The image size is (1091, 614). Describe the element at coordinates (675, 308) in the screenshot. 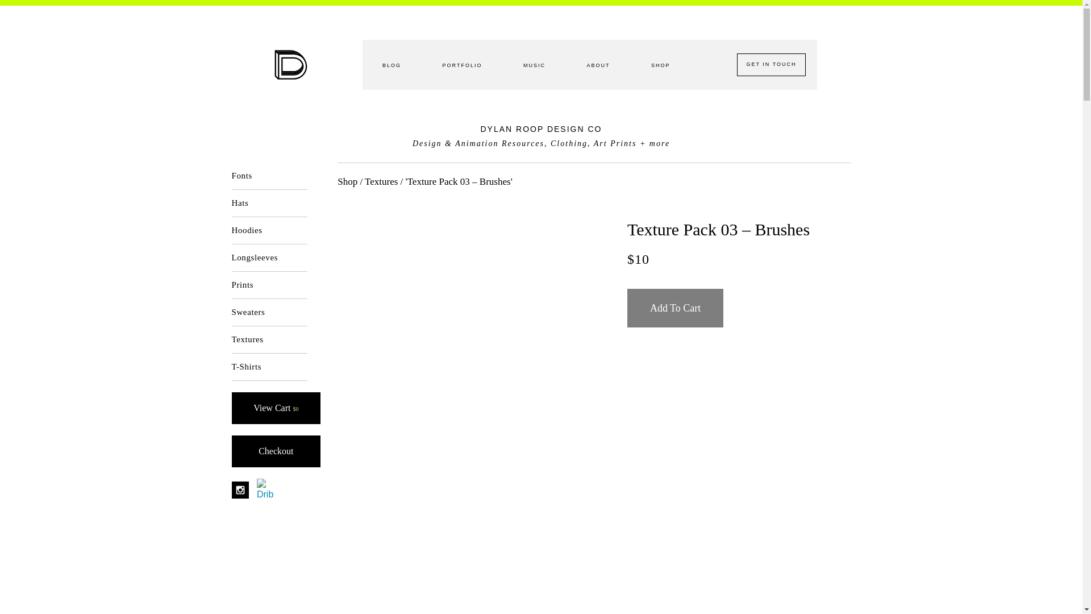

I see `Add To Cart` at that location.